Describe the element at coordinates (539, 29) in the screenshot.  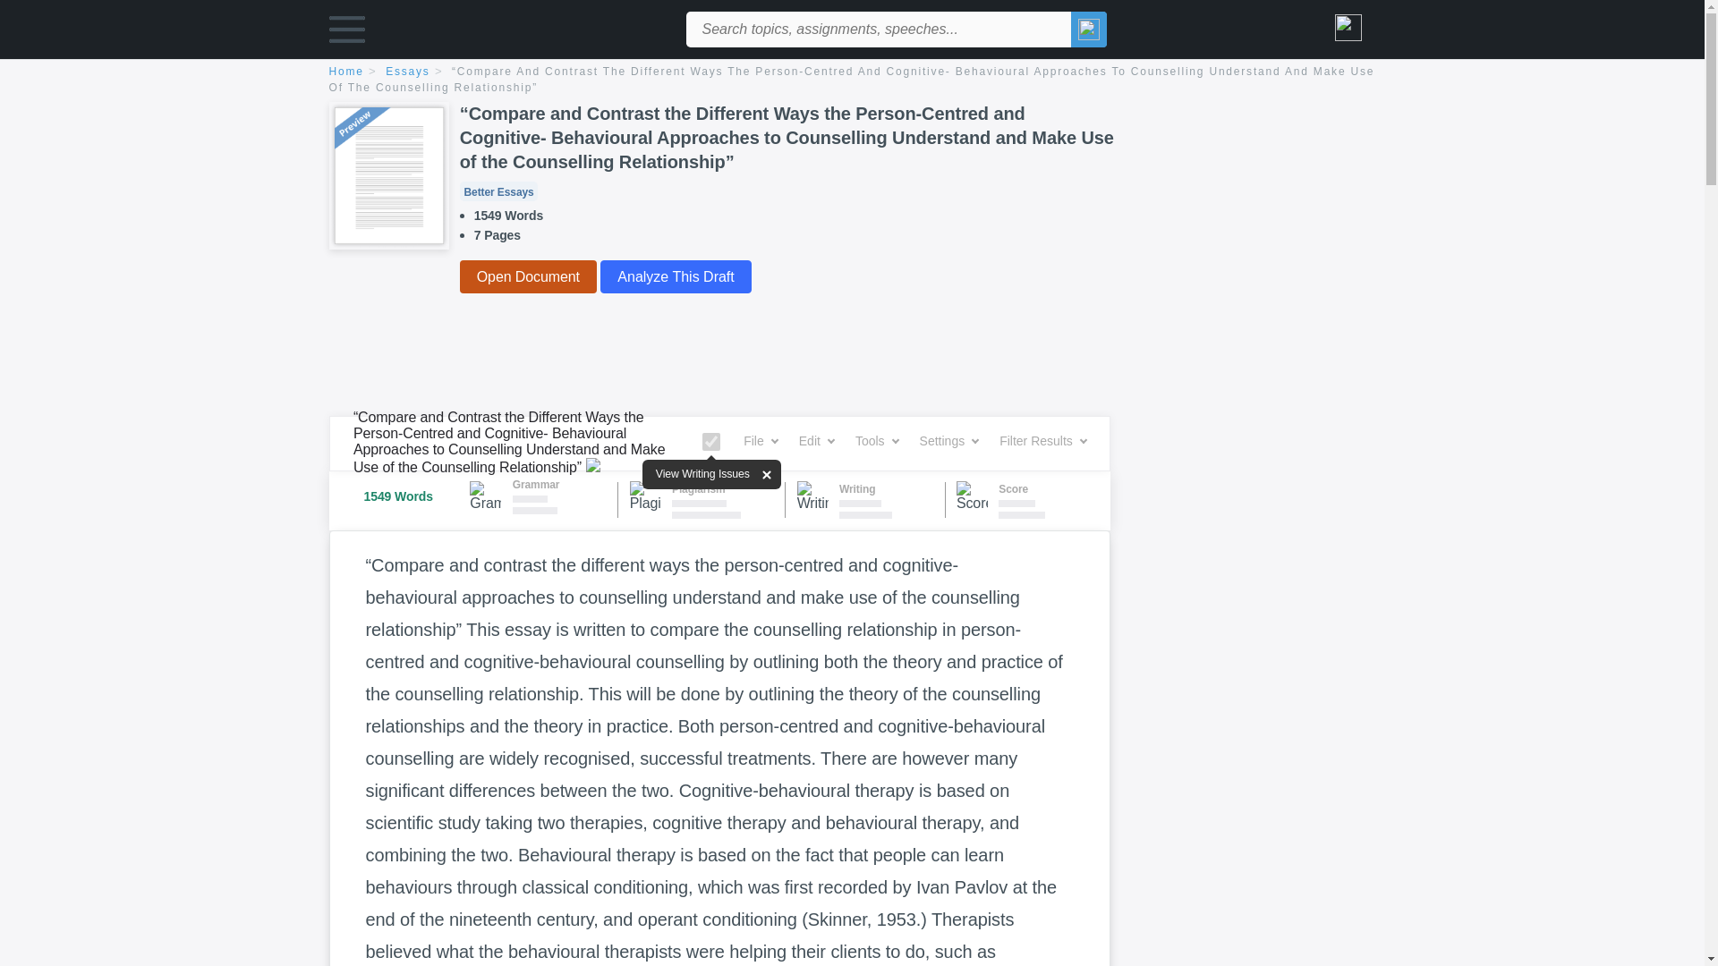
I see `studymode logo` at that location.